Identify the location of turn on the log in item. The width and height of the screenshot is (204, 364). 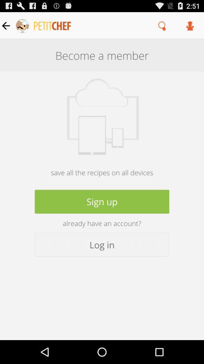
(102, 245).